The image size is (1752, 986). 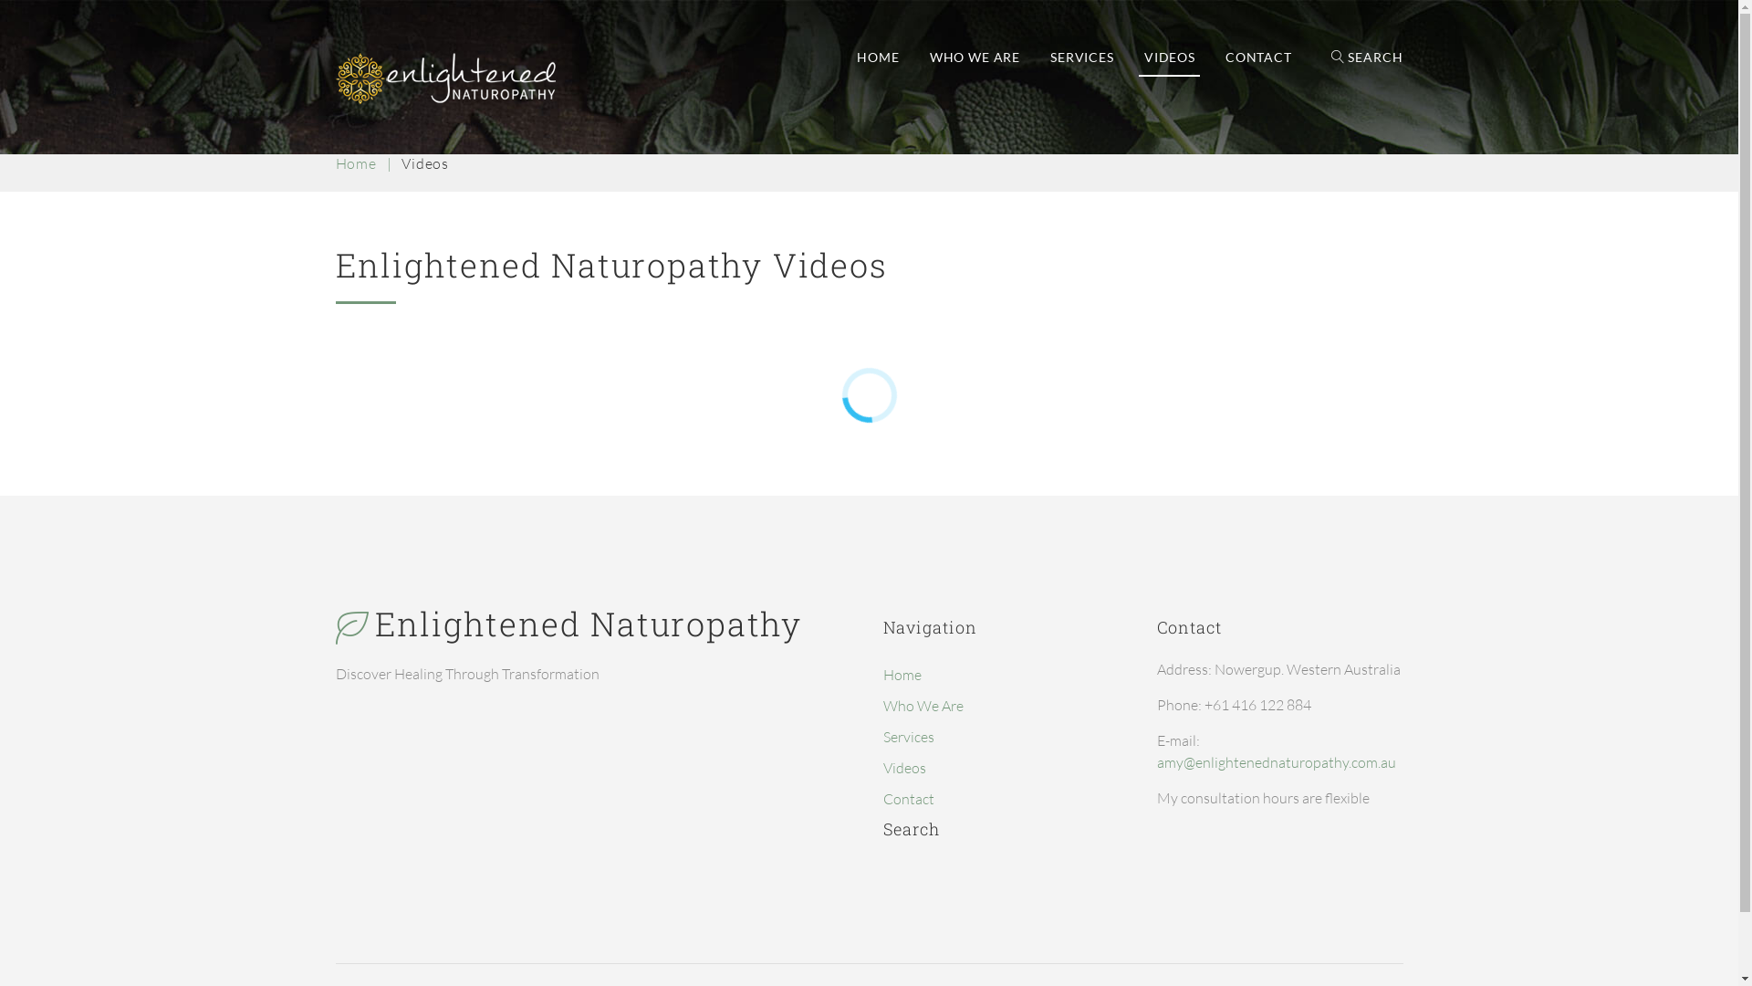 What do you see at coordinates (356, 163) in the screenshot?
I see `Home` at bounding box center [356, 163].